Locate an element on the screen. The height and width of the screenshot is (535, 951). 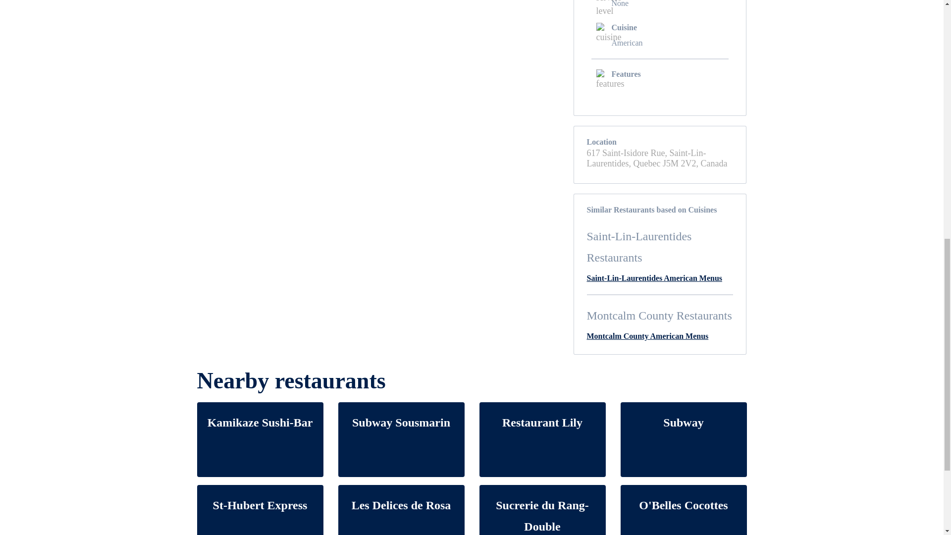
Sucrerie du Rang-Double is located at coordinates (542, 510).